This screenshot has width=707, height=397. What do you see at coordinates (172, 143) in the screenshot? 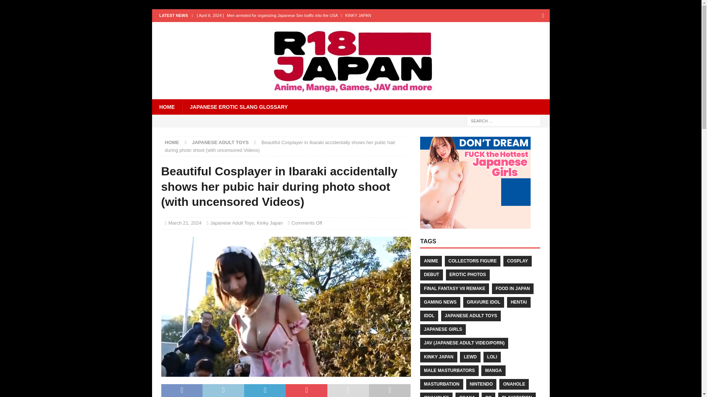
I see `HOME` at bounding box center [172, 143].